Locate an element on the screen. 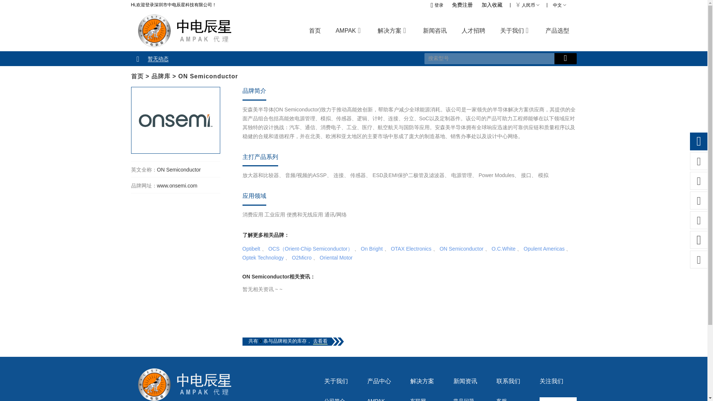 The width and height of the screenshot is (713, 401). www.onsemi.com is located at coordinates (177, 186).